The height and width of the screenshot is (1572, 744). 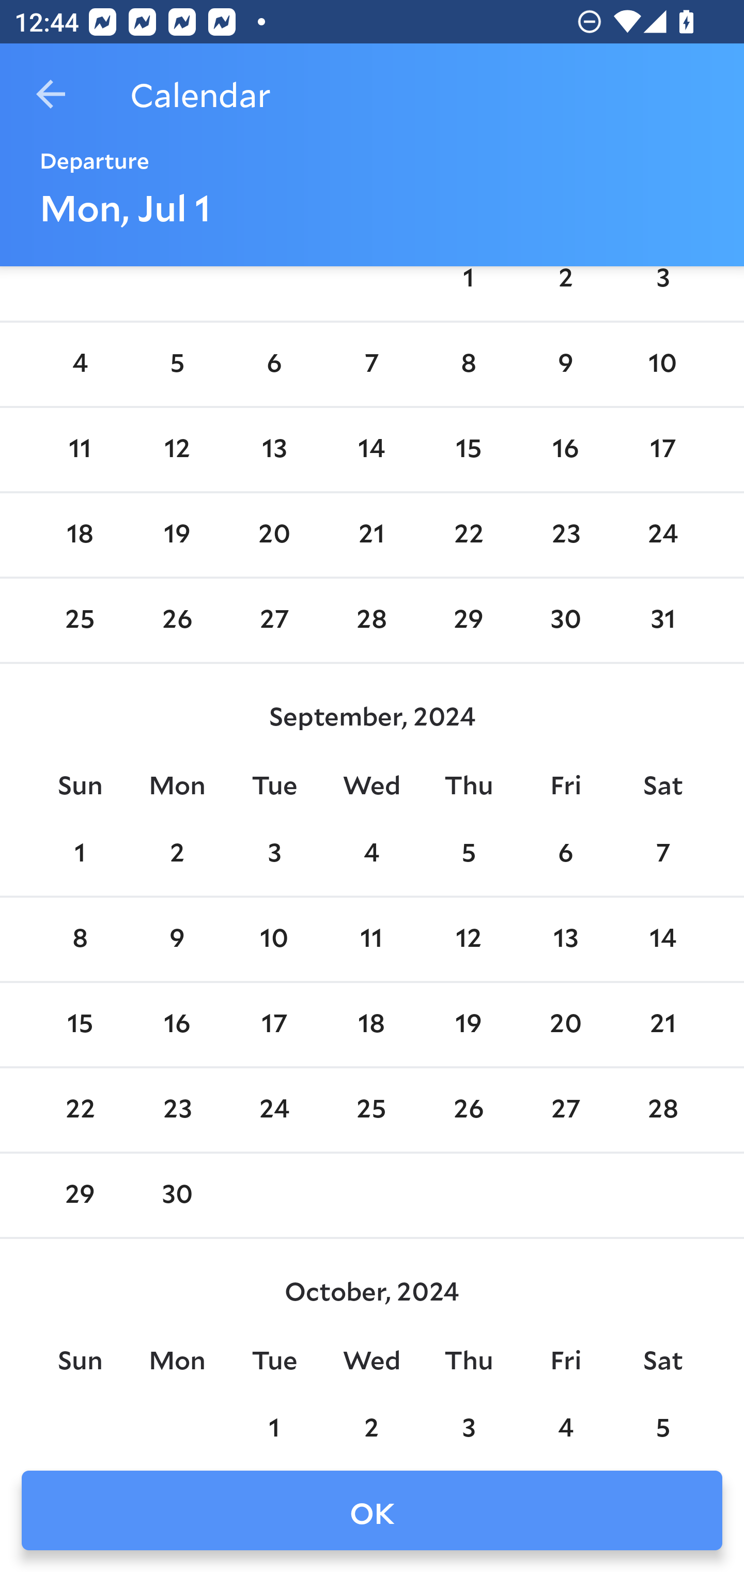 What do you see at coordinates (565, 449) in the screenshot?
I see `16` at bounding box center [565, 449].